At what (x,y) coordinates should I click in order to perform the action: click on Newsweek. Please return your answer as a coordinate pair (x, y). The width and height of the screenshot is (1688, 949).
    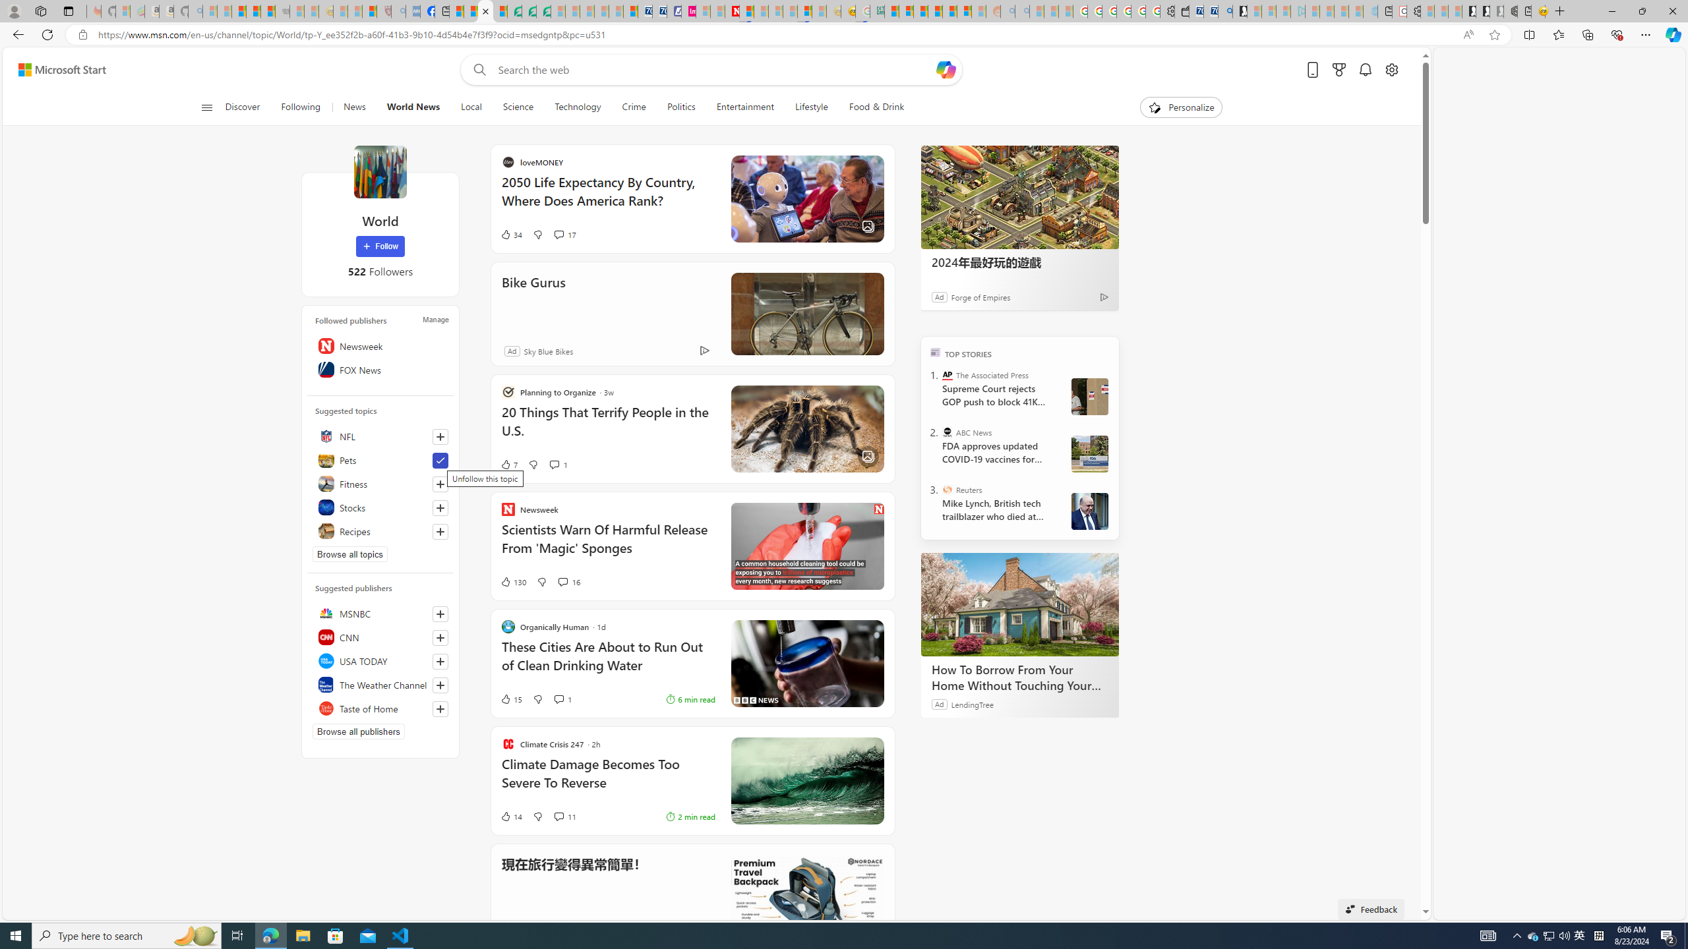
    Looking at the image, I should click on (380, 345).